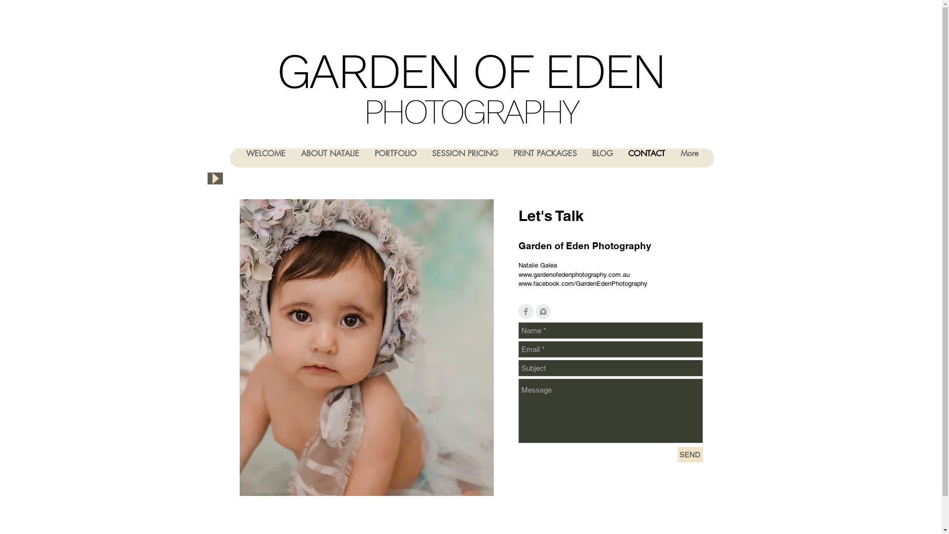 The height and width of the screenshot is (534, 949). What do you see at coordinates (465, 158) in the screenshot?
I see `SESSION PRICING` at bounding box center [465, 158].